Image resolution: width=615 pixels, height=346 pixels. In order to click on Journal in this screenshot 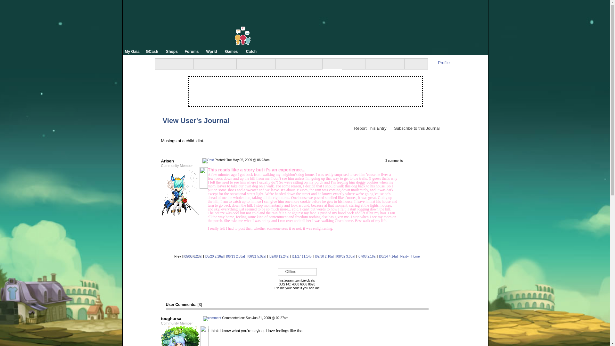, I will do `click(332, 64)`.